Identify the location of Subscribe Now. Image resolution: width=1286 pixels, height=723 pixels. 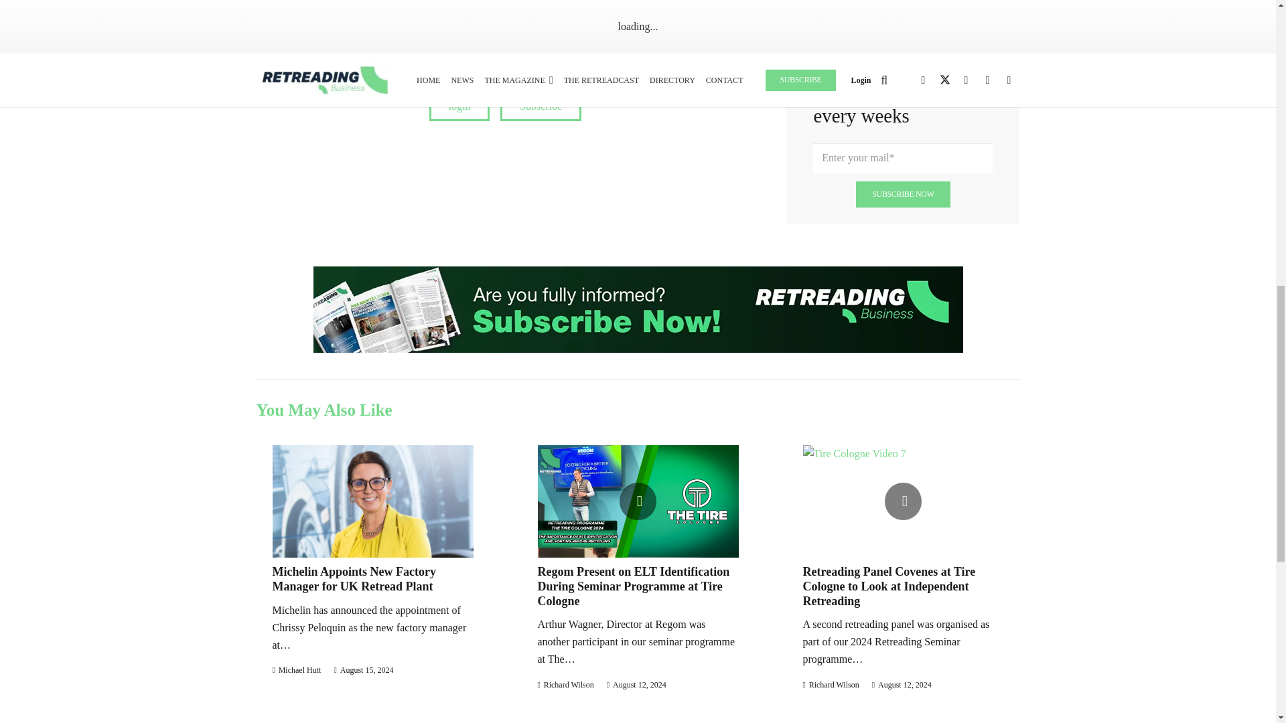
(904, 194).